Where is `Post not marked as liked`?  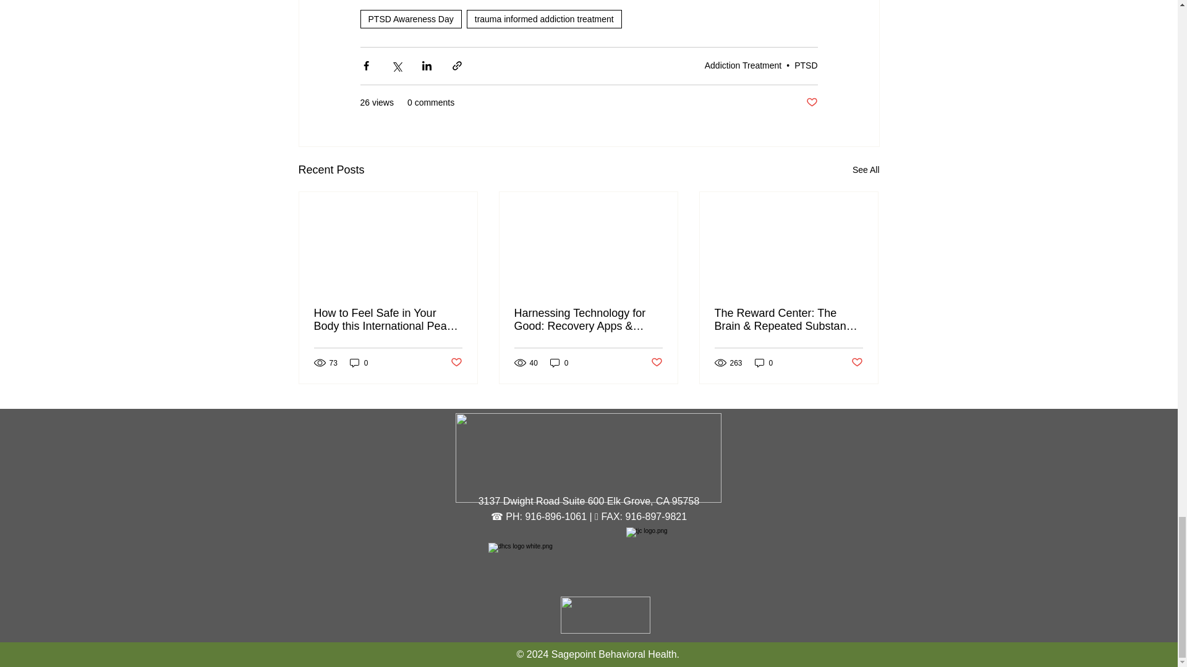
Post not marked as liked is located at coordinates (811, 103).